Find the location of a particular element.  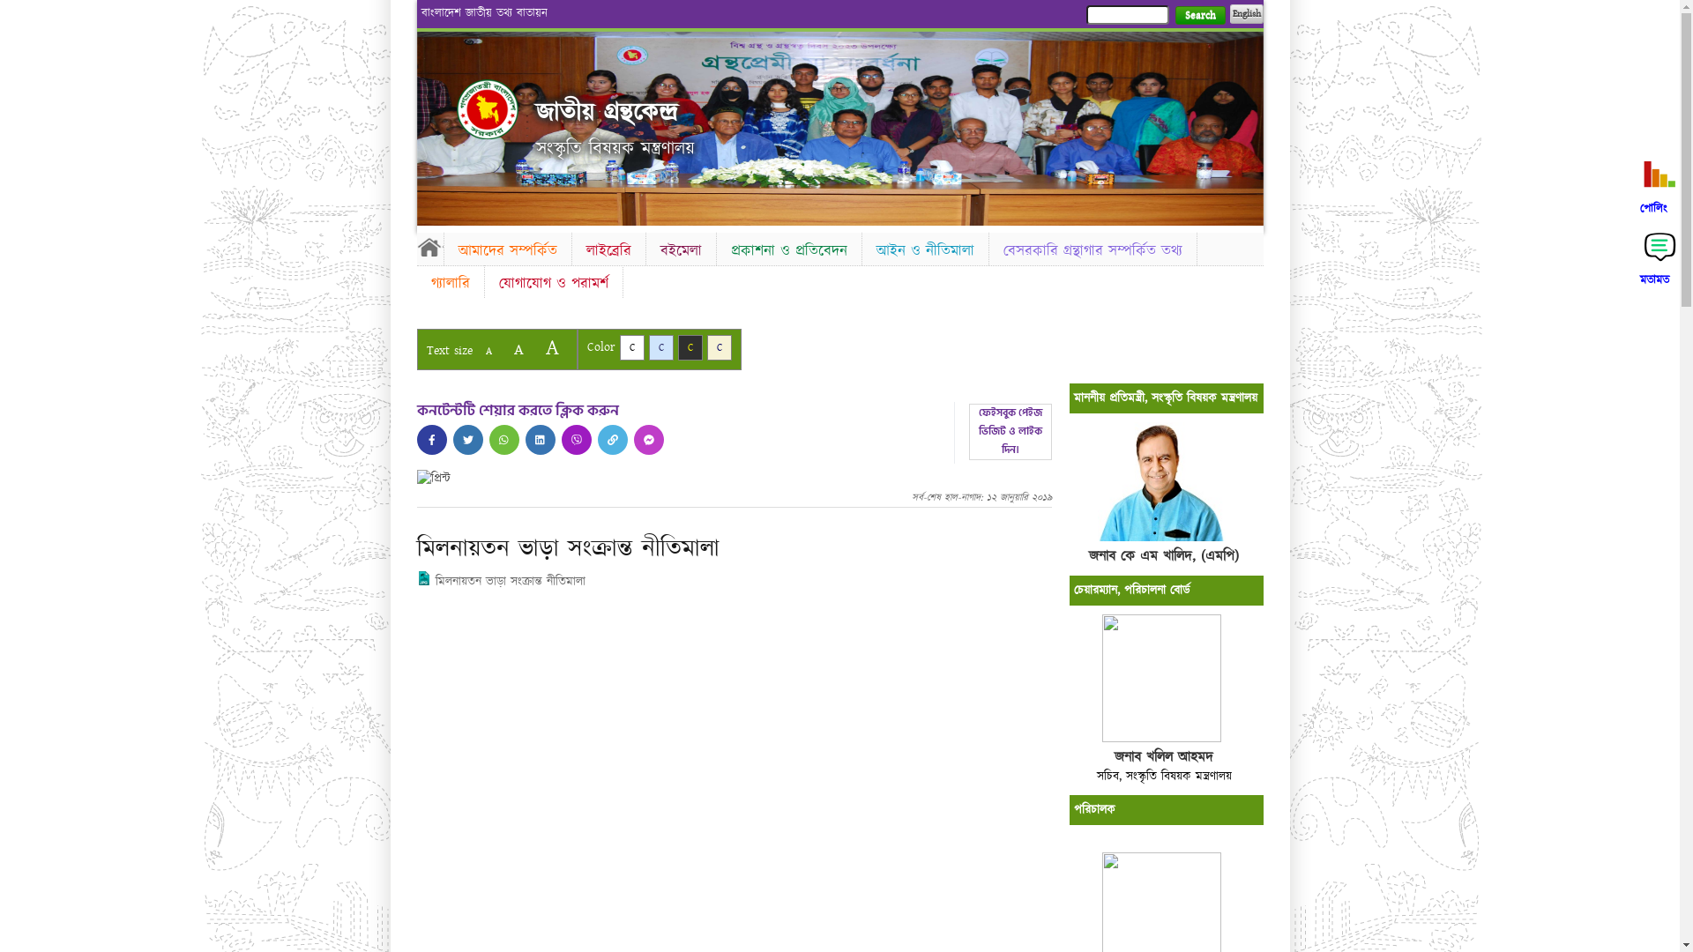

C is located at coordinates (720, 347).